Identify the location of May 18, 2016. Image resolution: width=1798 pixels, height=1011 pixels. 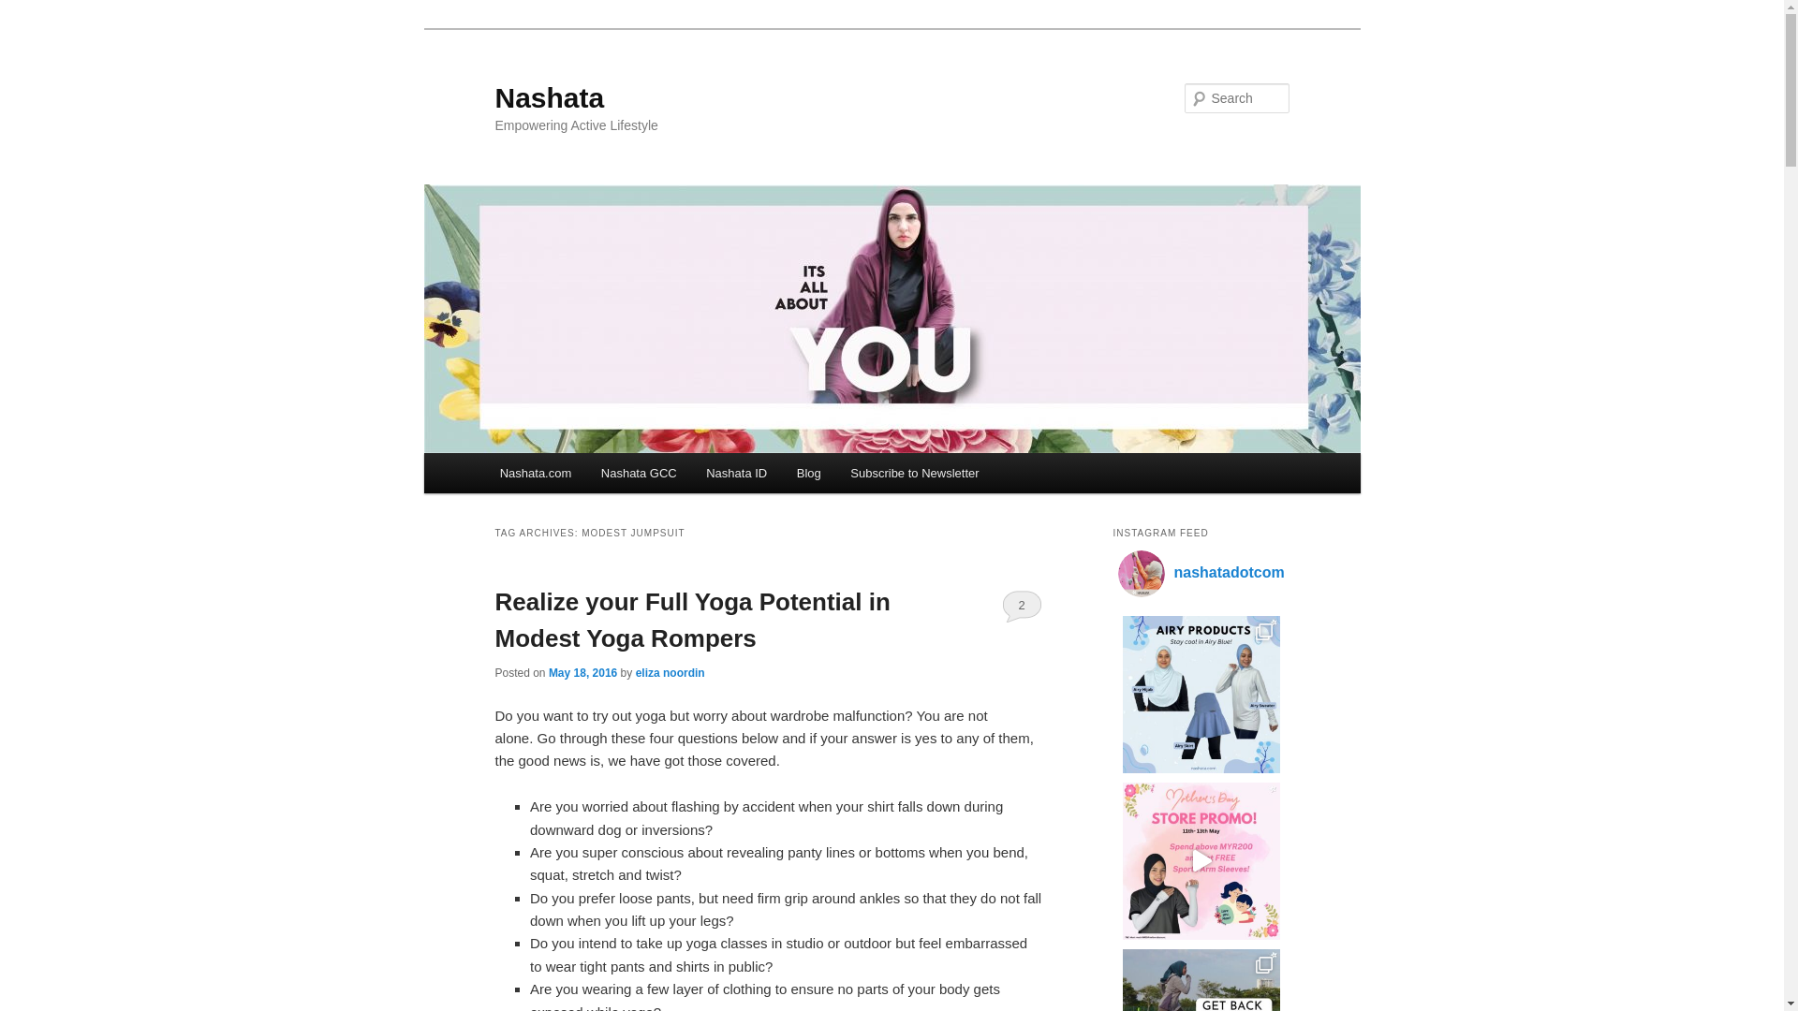
(582, 672).